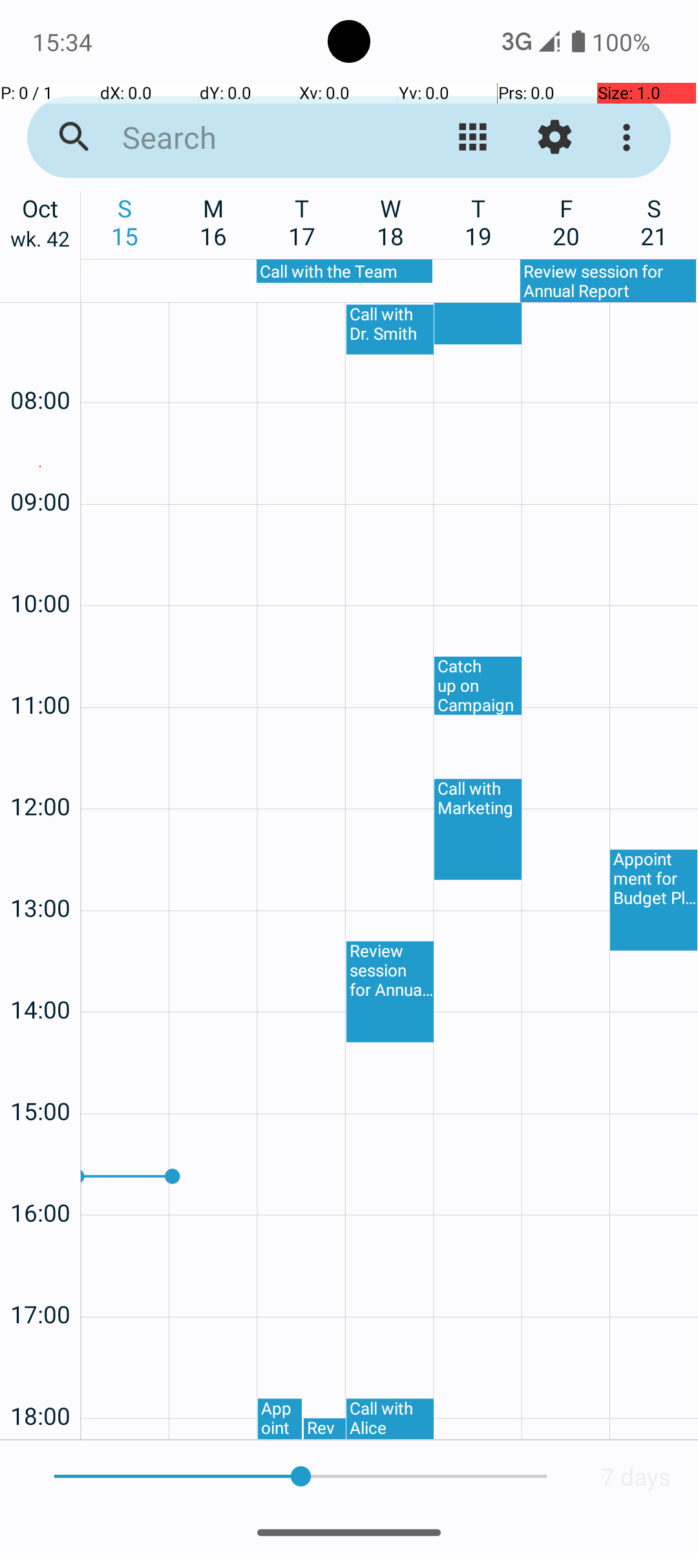  Describe the element at coordinates (478, 222) in the screenshot. I see `T
19` at that location.